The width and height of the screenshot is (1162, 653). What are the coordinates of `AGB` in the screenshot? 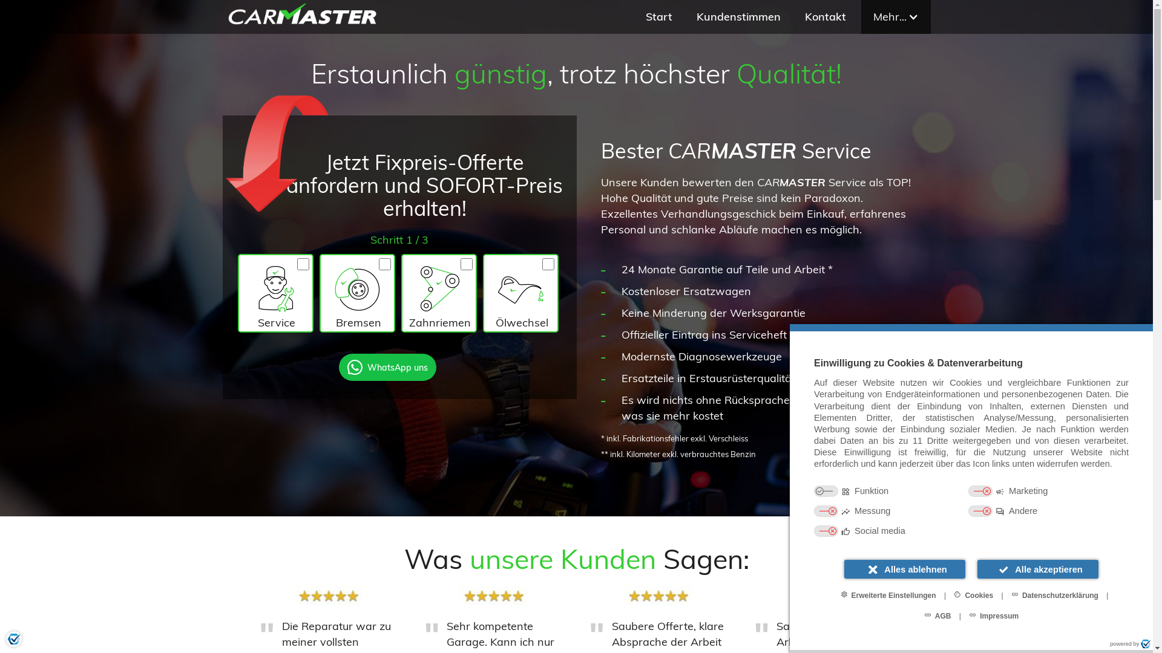 It's located at (938, 616).